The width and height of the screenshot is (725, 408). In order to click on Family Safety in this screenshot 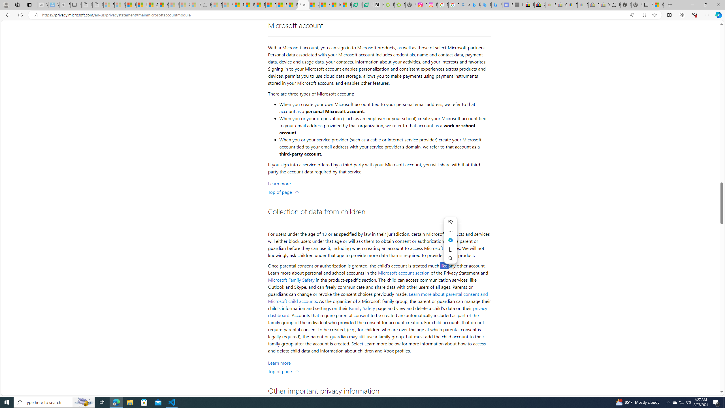, I will do `click(362, 308)`.